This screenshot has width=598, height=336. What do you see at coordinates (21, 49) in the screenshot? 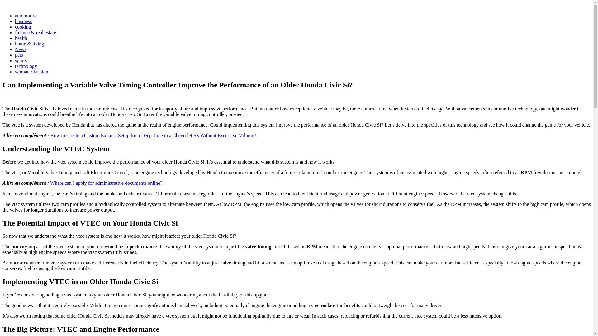
I see `News` at bounding box center [21, 49].